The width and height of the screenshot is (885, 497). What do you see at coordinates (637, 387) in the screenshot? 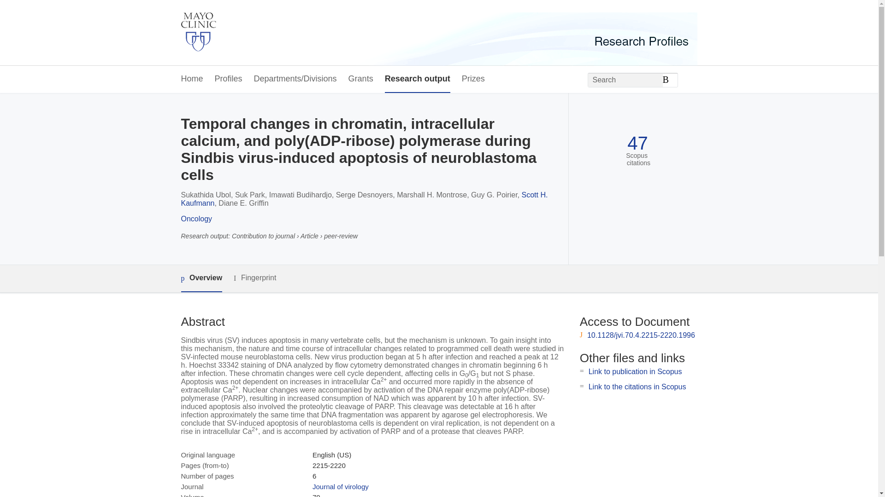
I see `Link to the citations in Scopus` at bounding box center [637, 387].